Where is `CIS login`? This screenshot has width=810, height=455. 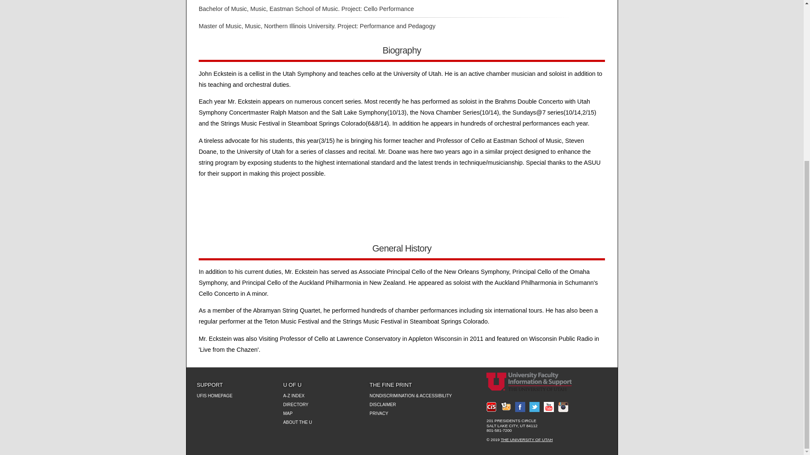
CIS login is located at coordinates (491, 407).